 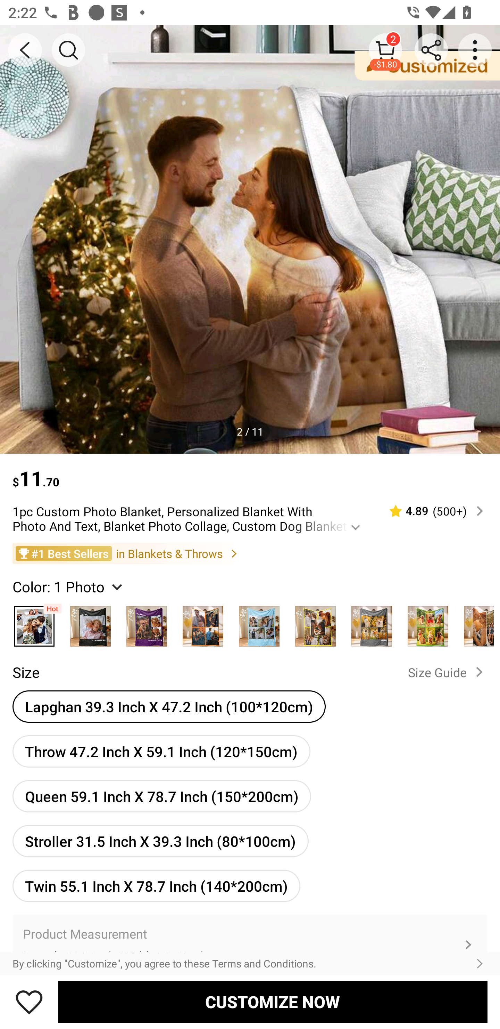 What do you see at coordinates (448, 672) in the screenshot?
I see `Size Guide` at bounding box center [448, 672].